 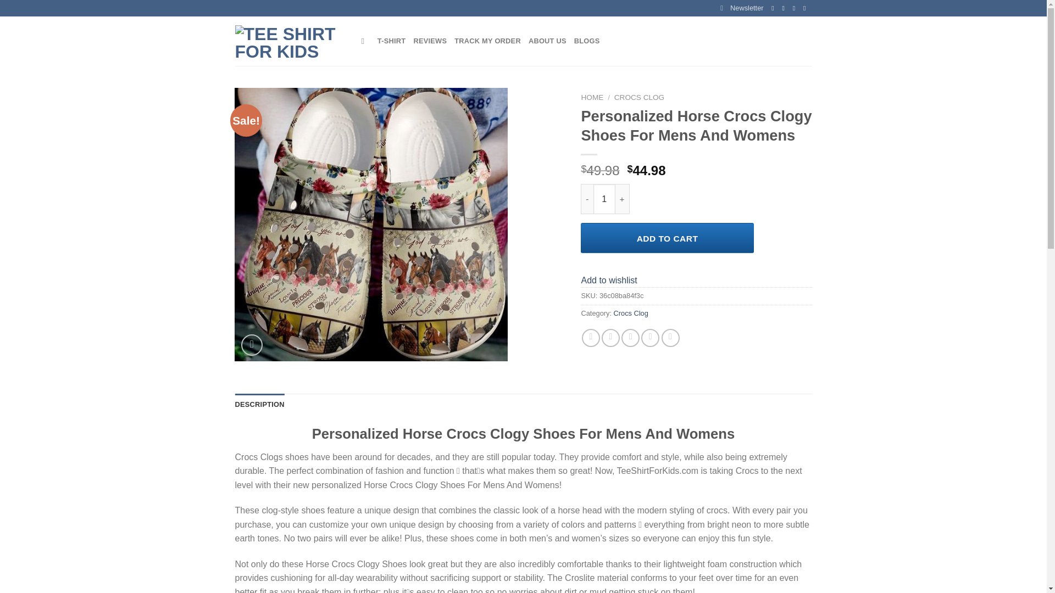 I want to click on REVIEWS, so click(x=430, y=41).